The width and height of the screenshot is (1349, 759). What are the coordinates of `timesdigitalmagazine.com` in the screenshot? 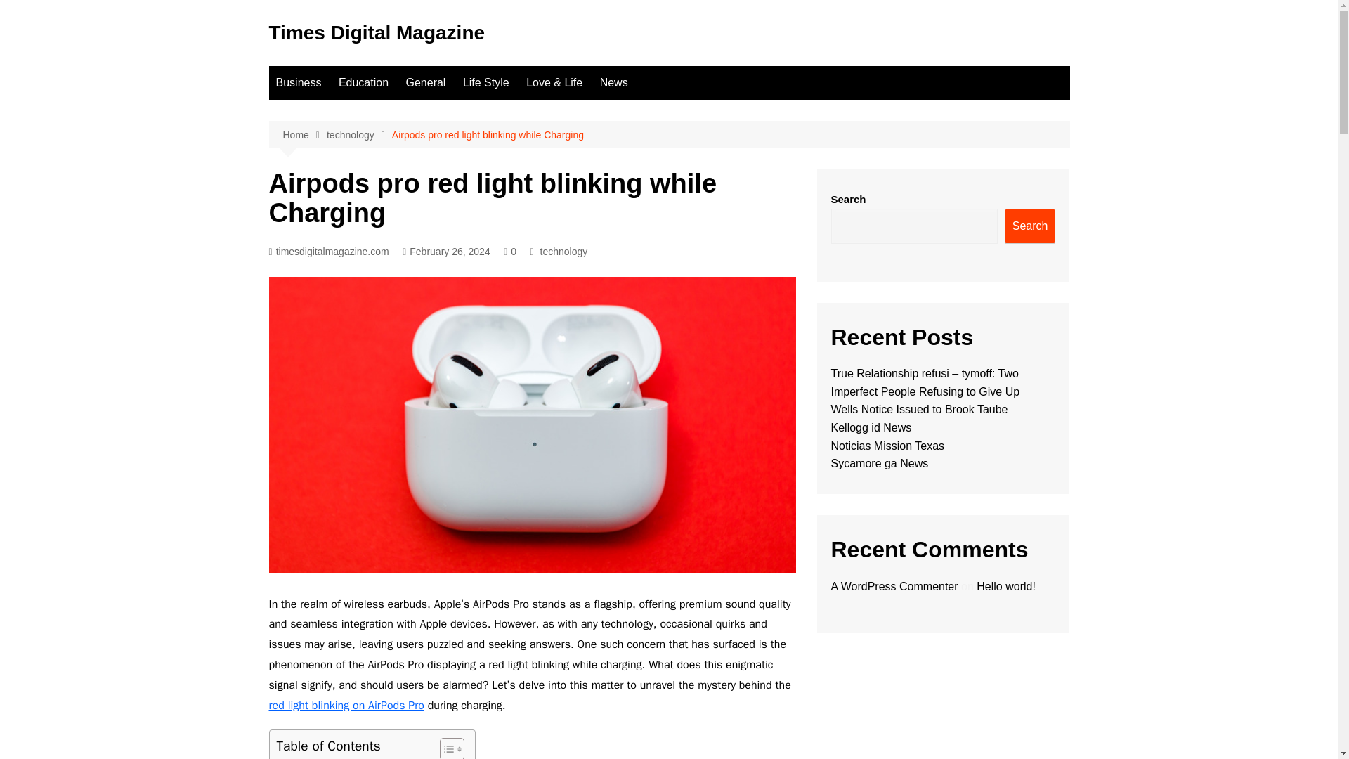 It's located at (328, 252).